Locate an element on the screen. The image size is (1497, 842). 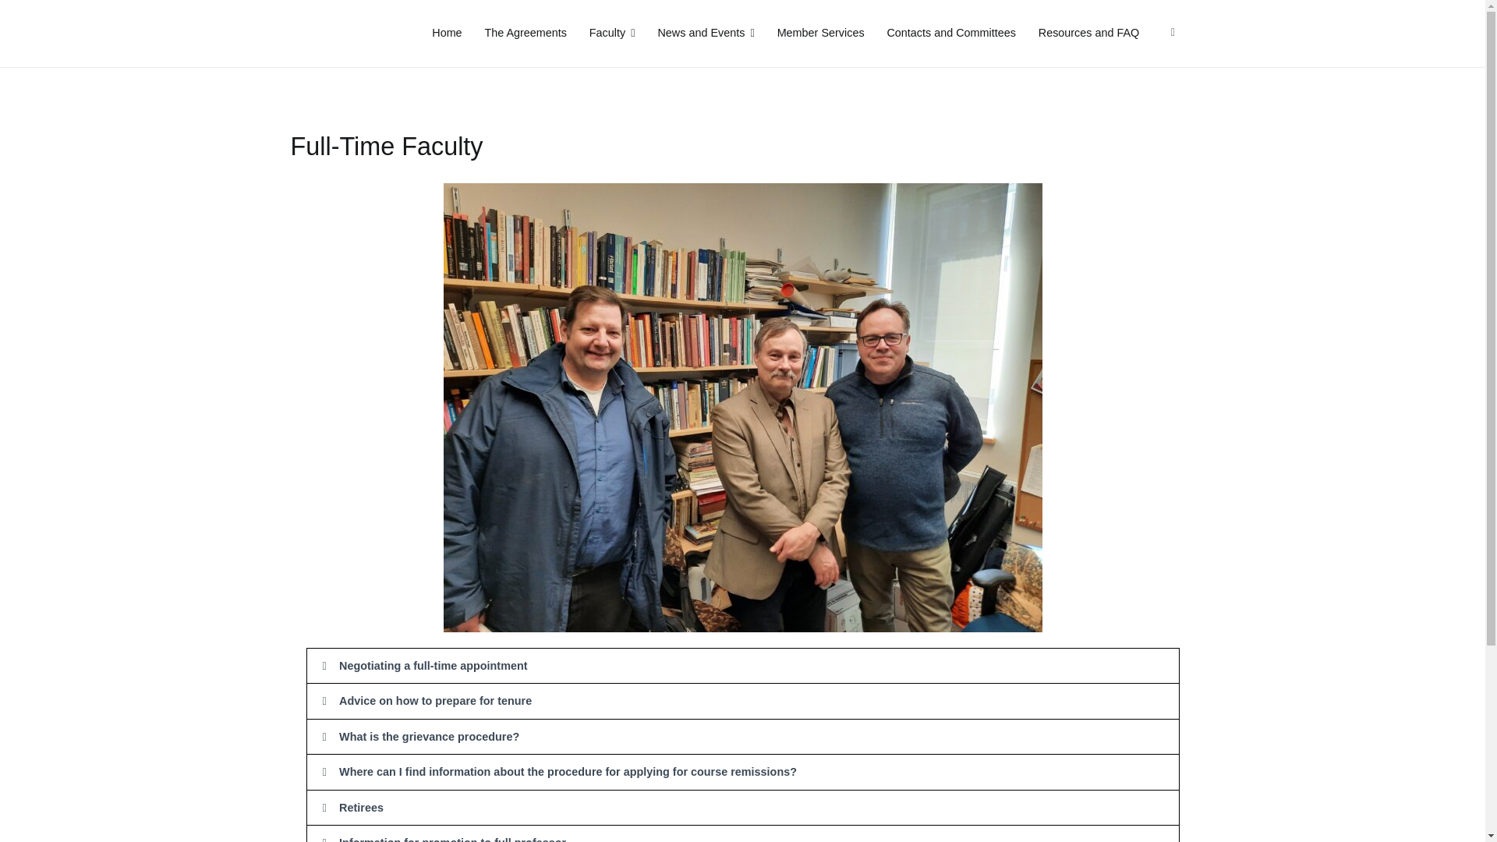
Resources and FAQ is located at coordinates (1088, 34).